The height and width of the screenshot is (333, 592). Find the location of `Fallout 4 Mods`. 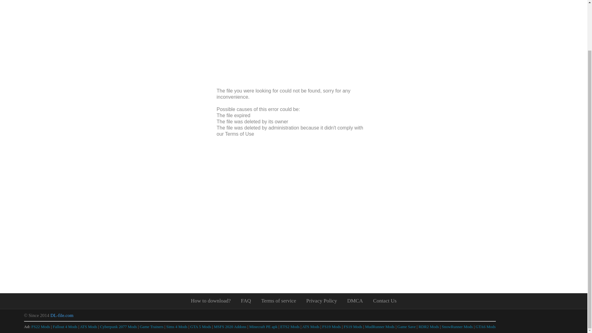

Fallout 4 Mods is located at coordinates (65, 327).